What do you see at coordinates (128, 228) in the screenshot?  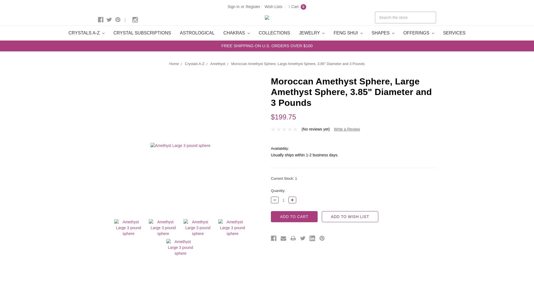 I see `Amethyst Large 3 pound sphere` at bounding box center [128, 228].